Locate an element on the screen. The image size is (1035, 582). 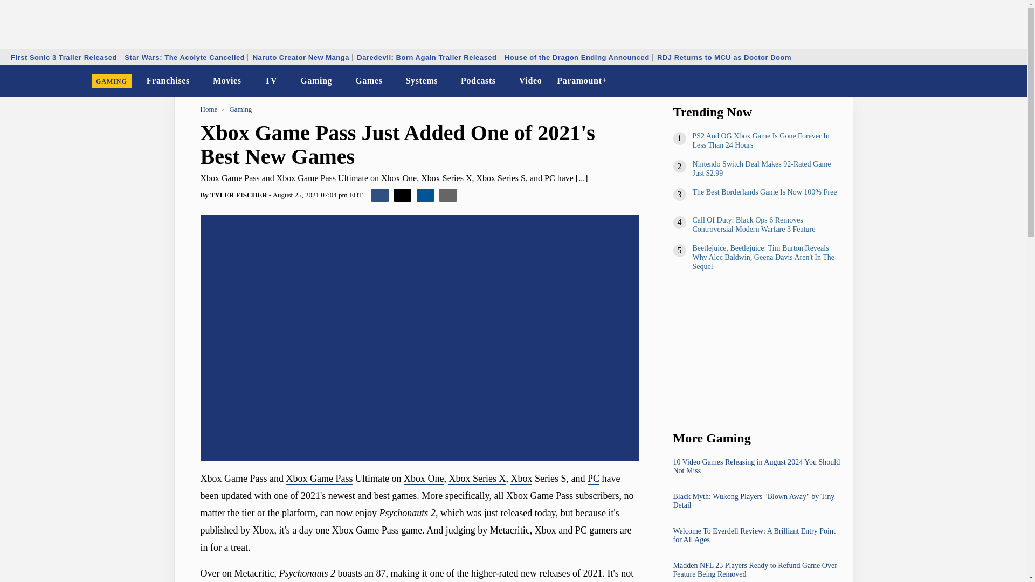
Star Wars: The Acolyte Cancelled is located at coordinates (184, 57).